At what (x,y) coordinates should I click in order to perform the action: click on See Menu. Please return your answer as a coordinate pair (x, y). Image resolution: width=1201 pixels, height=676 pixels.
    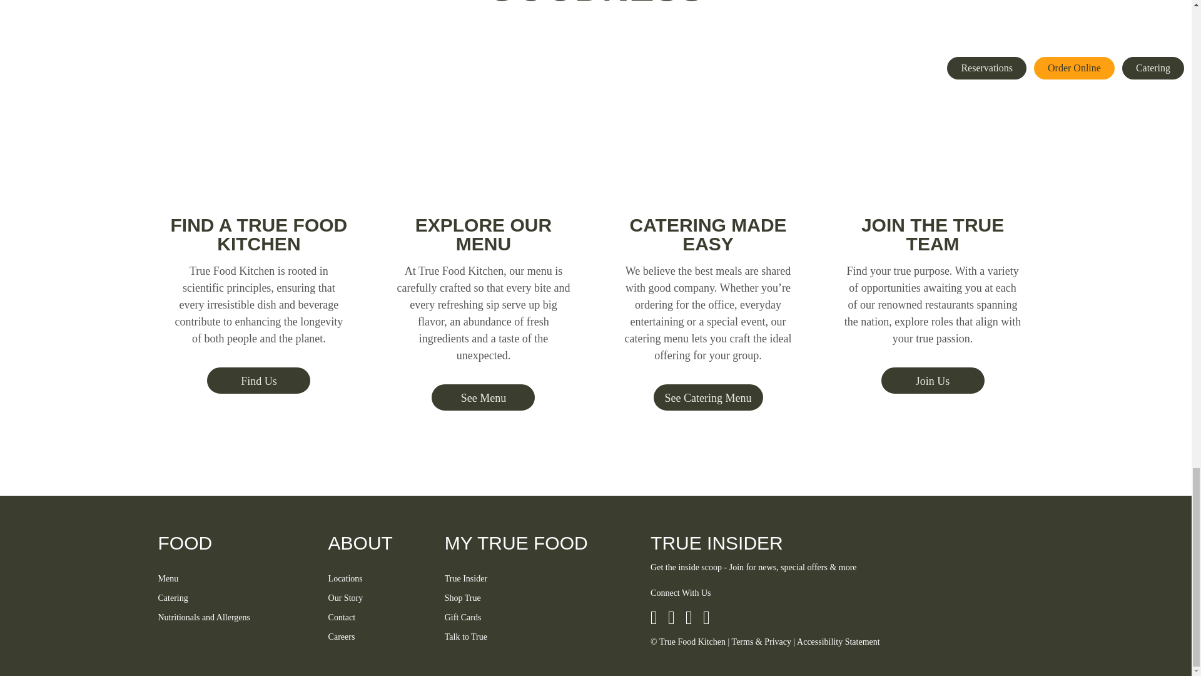
    Looking at the image, I should click on (483, 397).